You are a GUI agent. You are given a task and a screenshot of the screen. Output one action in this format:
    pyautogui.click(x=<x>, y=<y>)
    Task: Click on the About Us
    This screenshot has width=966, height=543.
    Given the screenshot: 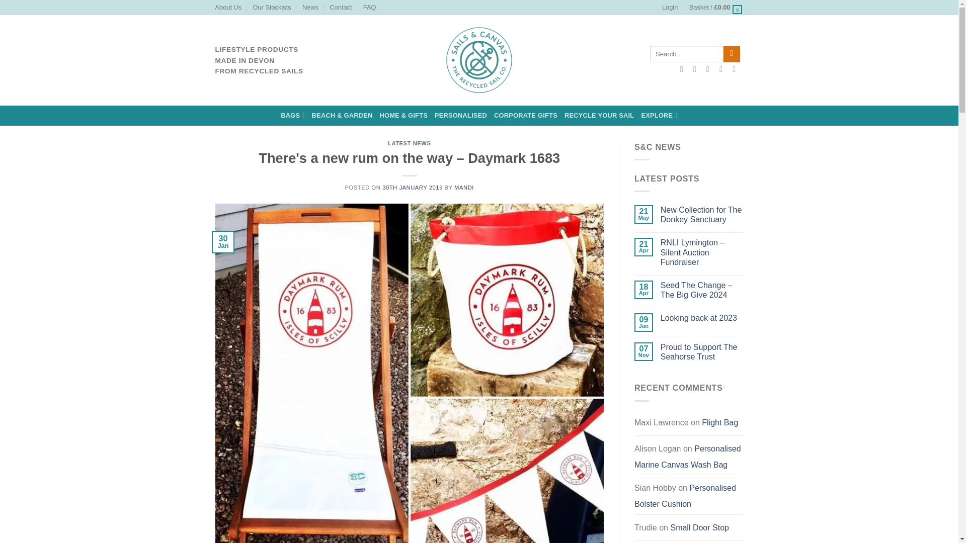 What is the action you would take?
    pyautogui.click(x=228, y=8)
    